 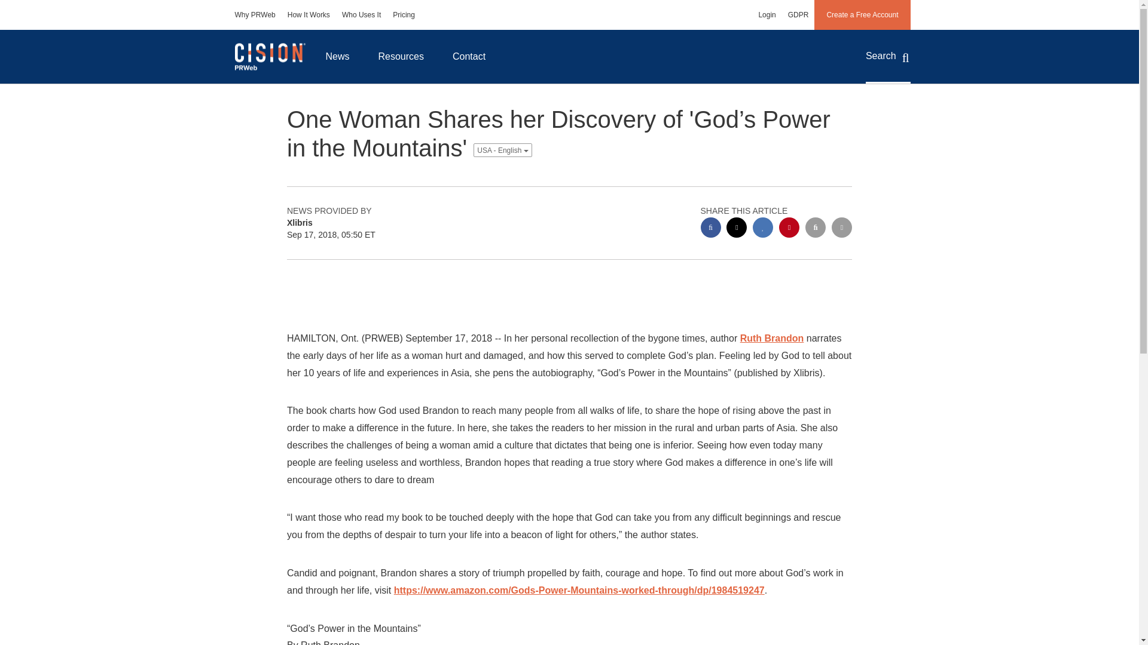 I want to click on GDPR, so click(x=798, y=14).